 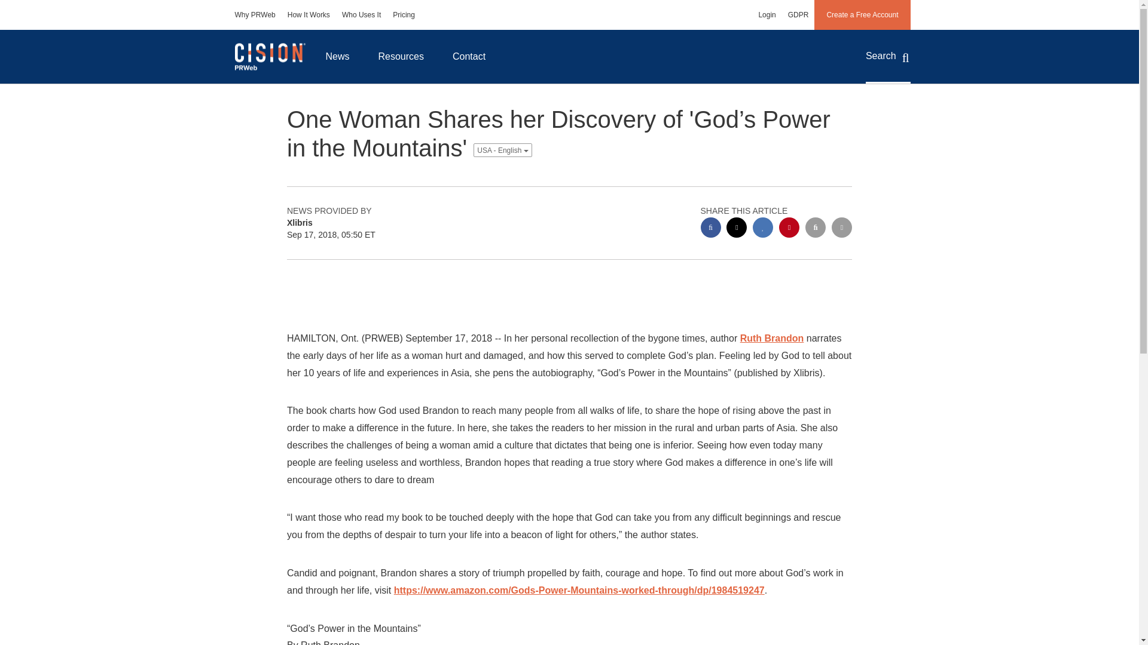 I want to click on GDPR, so click(x=798, y=14).